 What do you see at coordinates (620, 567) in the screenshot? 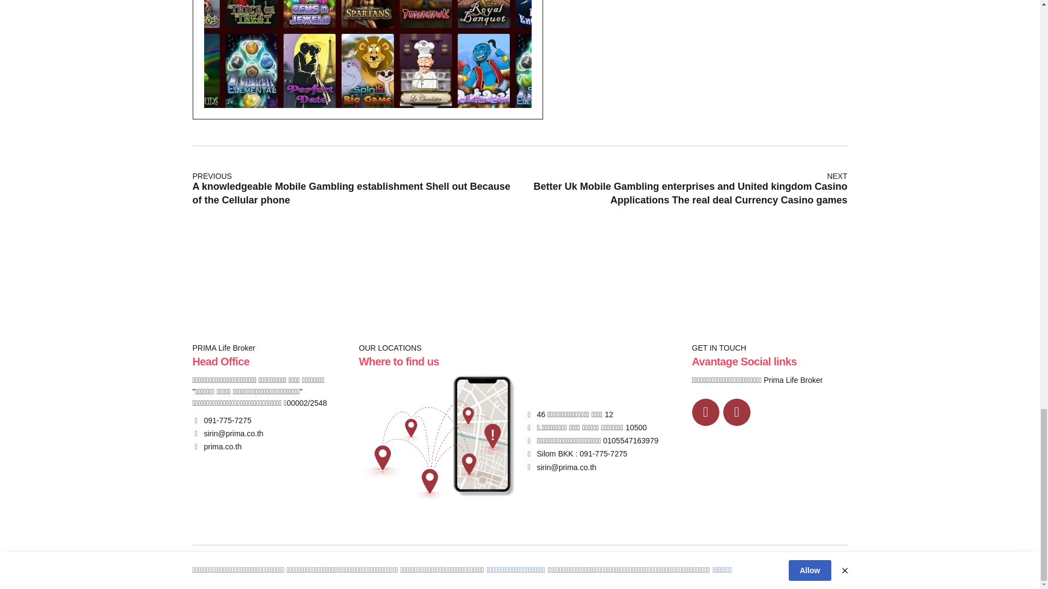
I see `HOME` at bounding box center [620, 567].